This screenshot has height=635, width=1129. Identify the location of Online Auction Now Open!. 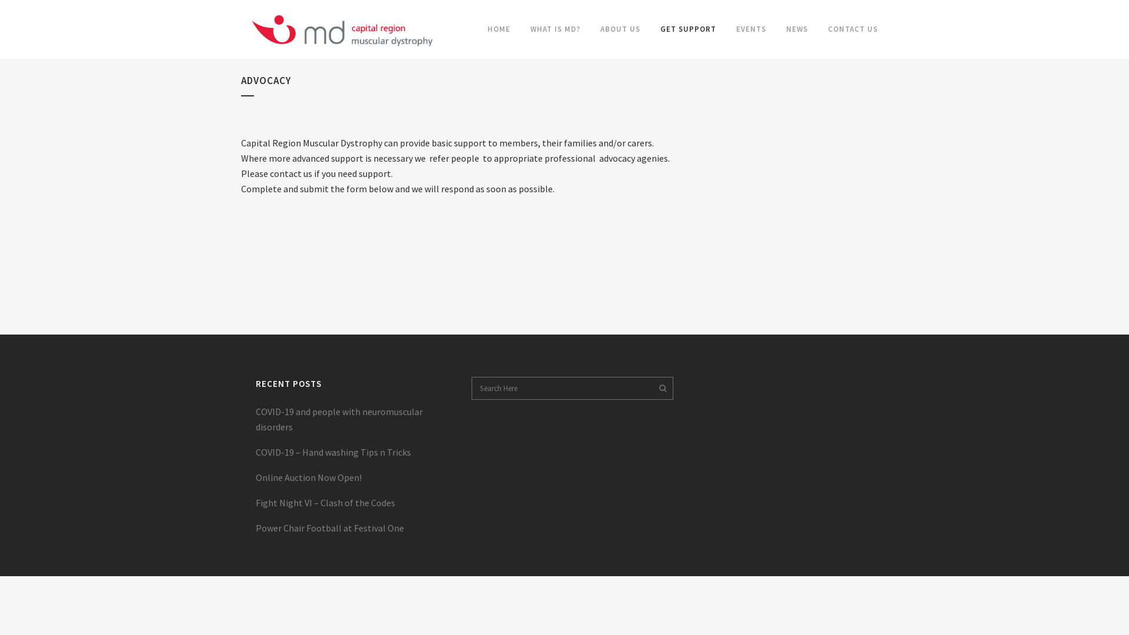
(355, 477).